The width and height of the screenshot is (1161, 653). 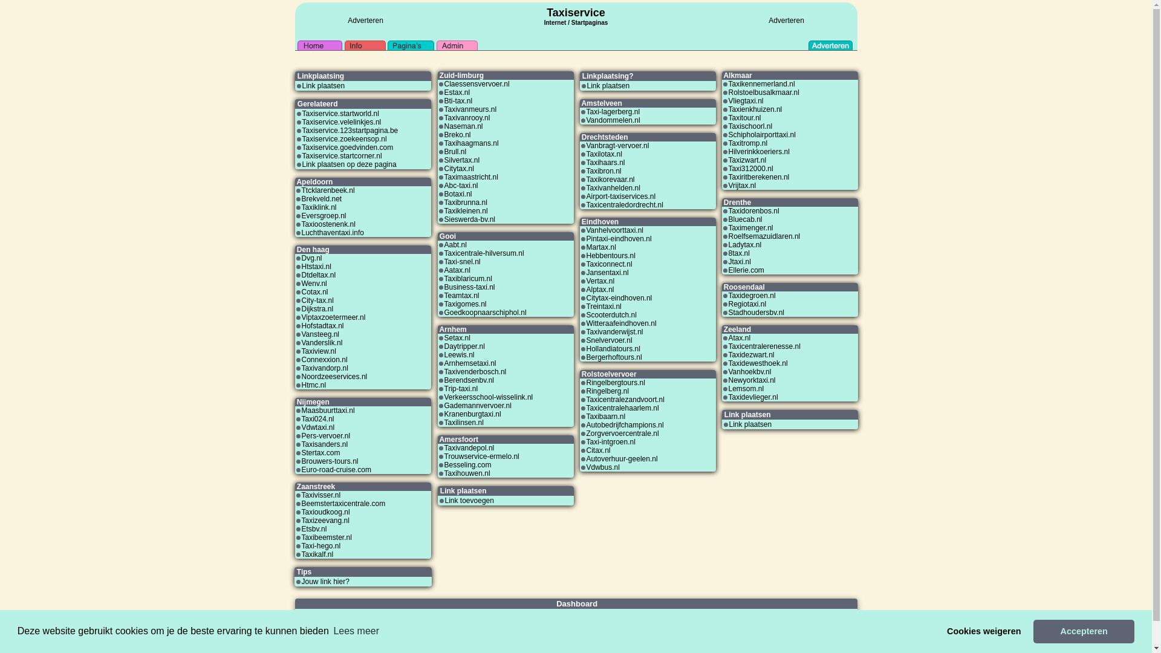 What do you see at coordinates (470, 109) in the screenshot?
I see `Taxivanmeurs.nl` at bounding box center [470, 109].